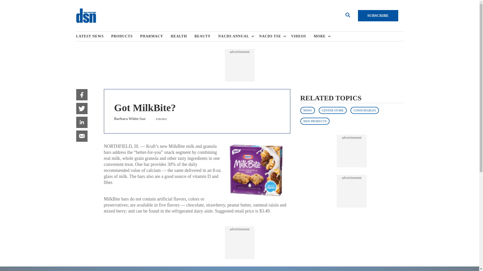 The width and height of the screenshot is (483, 271). What do you see at coordinates (182, 36) in the screenshot?
I see `HEALTH` at bounding box center [182, 36].